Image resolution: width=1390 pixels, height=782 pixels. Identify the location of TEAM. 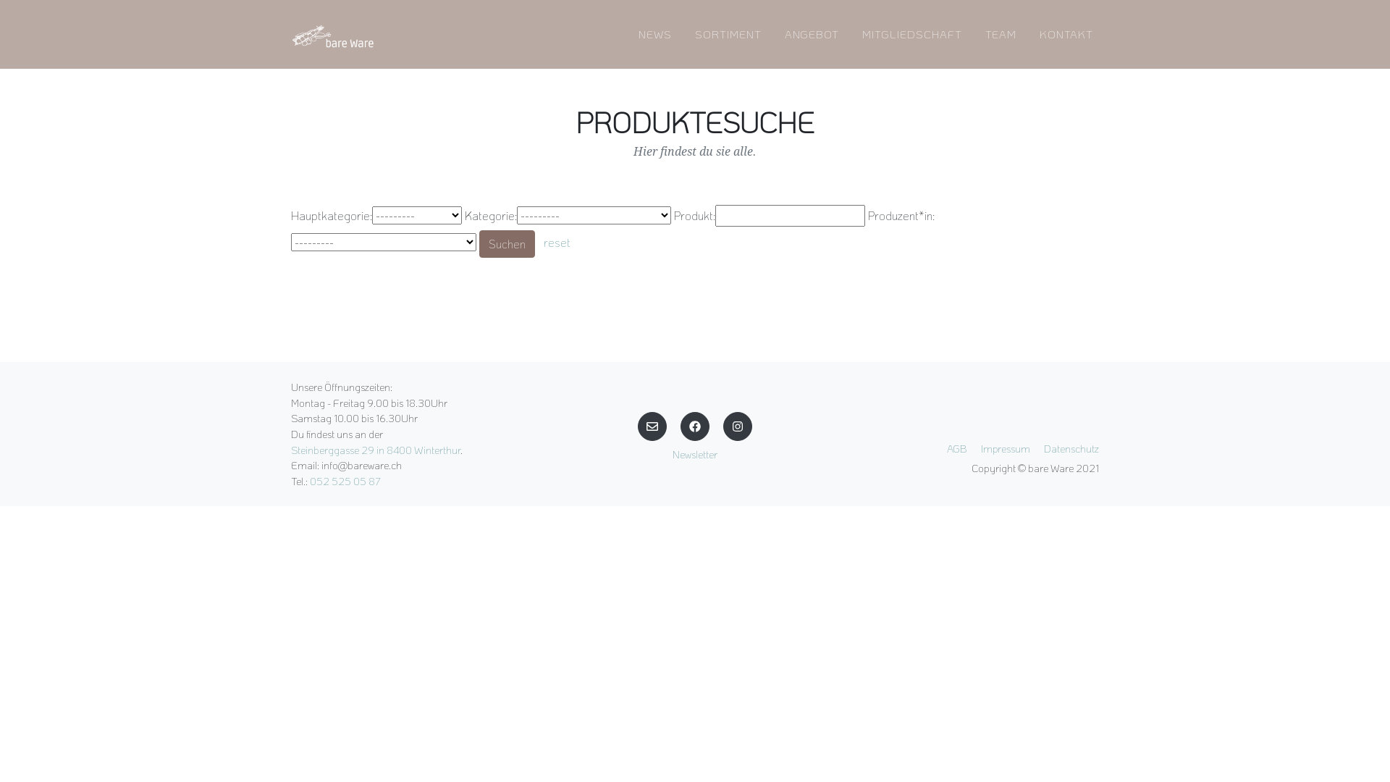
(1001, 35).